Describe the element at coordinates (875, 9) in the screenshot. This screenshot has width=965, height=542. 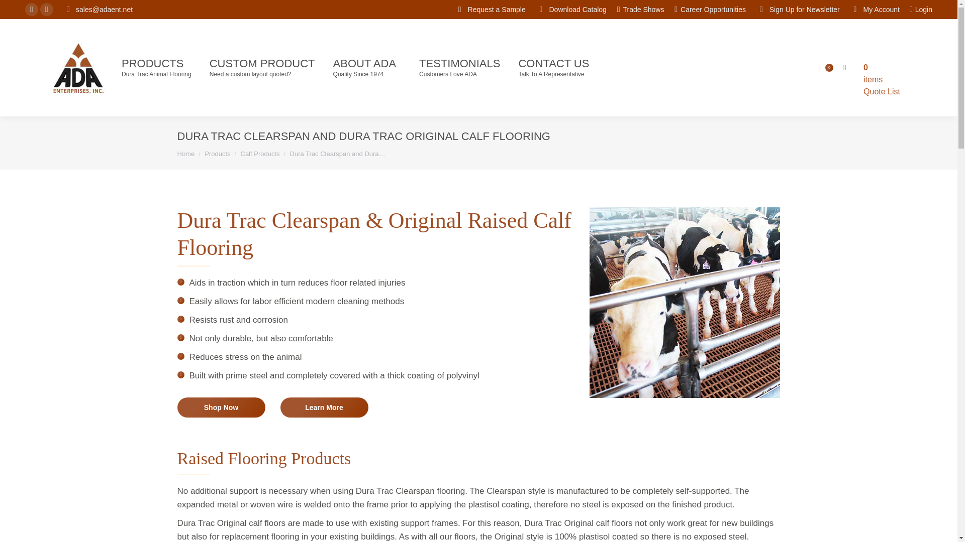
I see `My Account` at that location.